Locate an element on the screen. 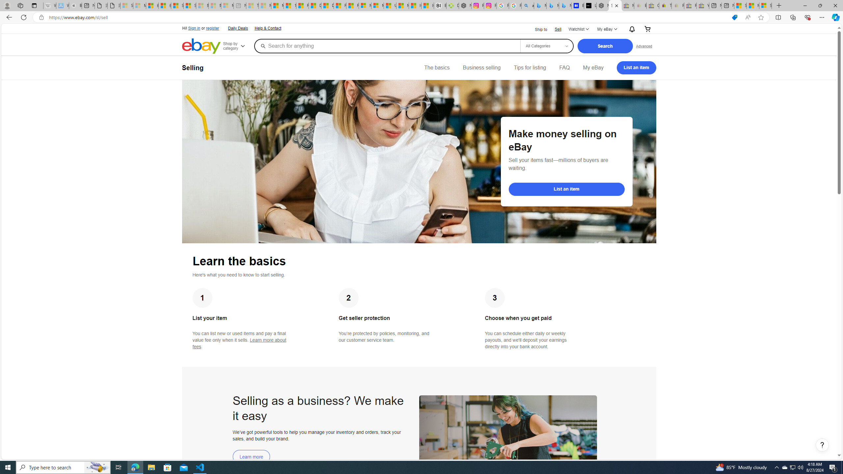  alabama high school quarterback dies - Search is located at coordinates (528, 6).